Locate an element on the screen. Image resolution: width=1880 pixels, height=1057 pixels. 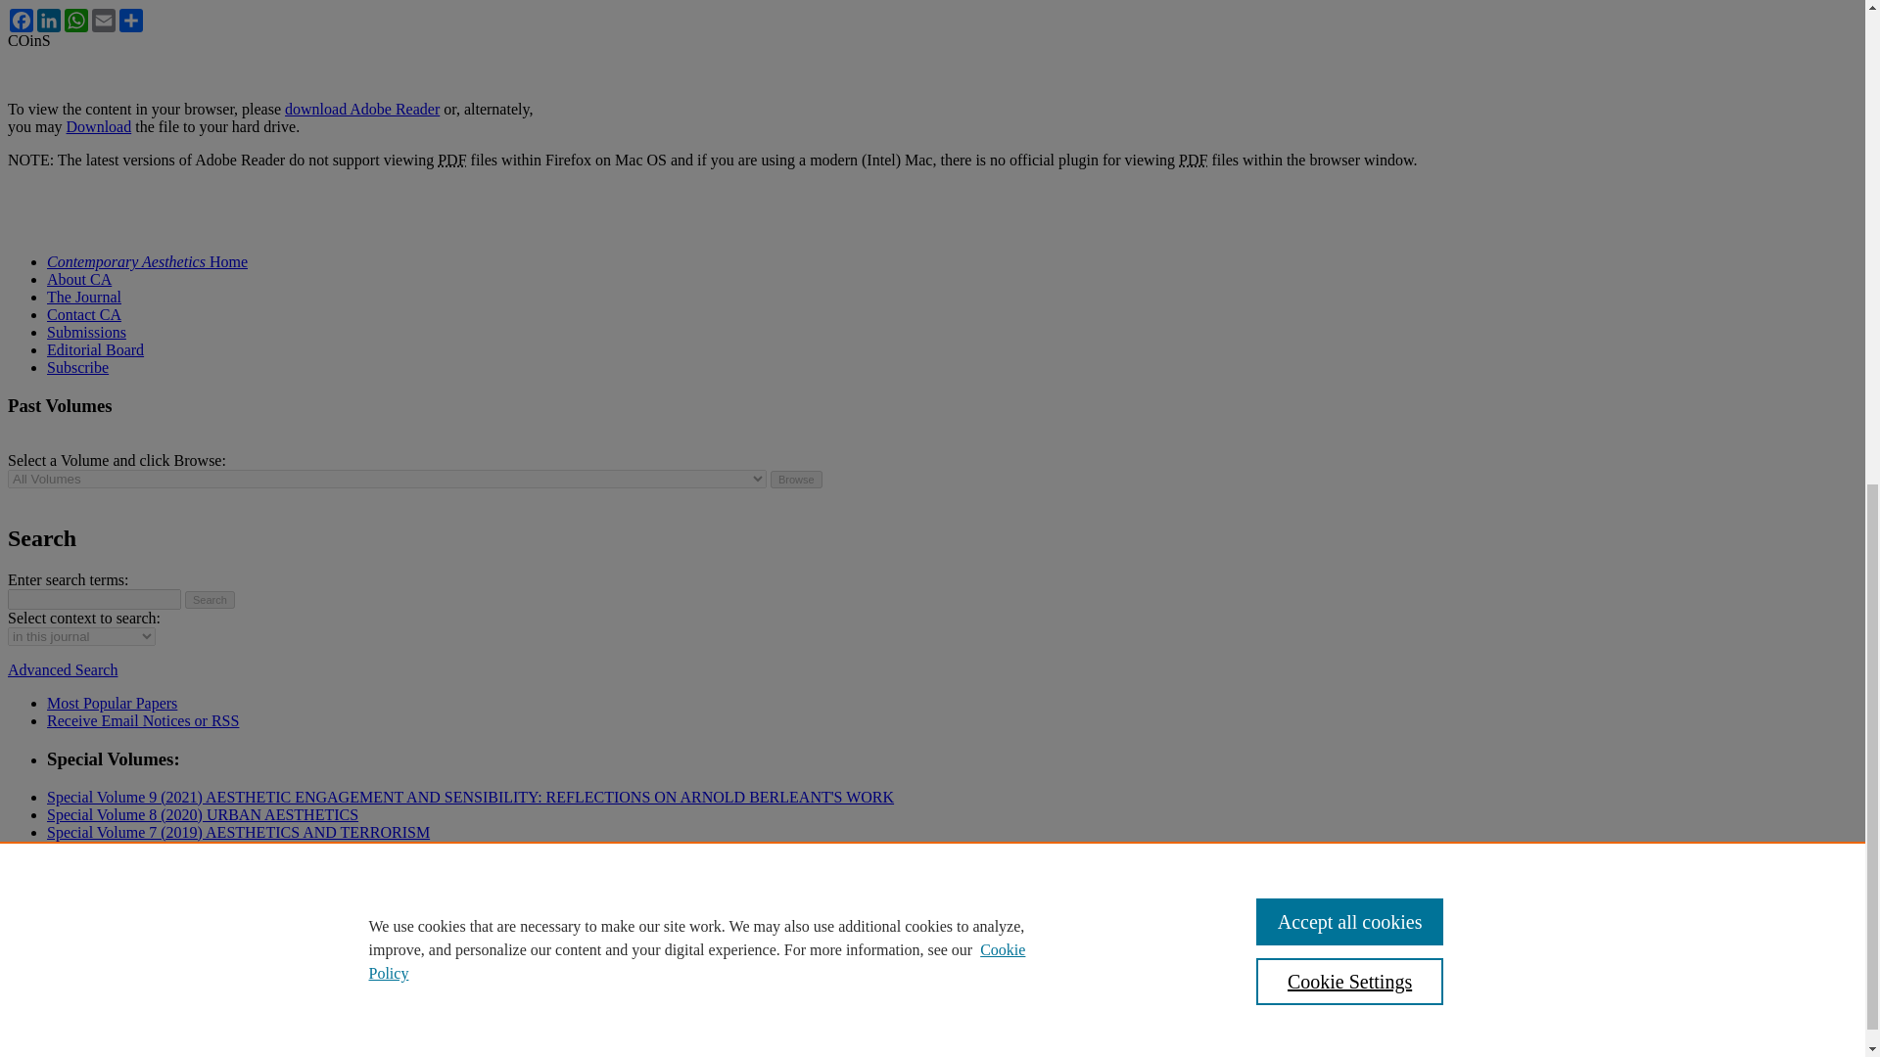
Share is located at coordinates (130, 20).